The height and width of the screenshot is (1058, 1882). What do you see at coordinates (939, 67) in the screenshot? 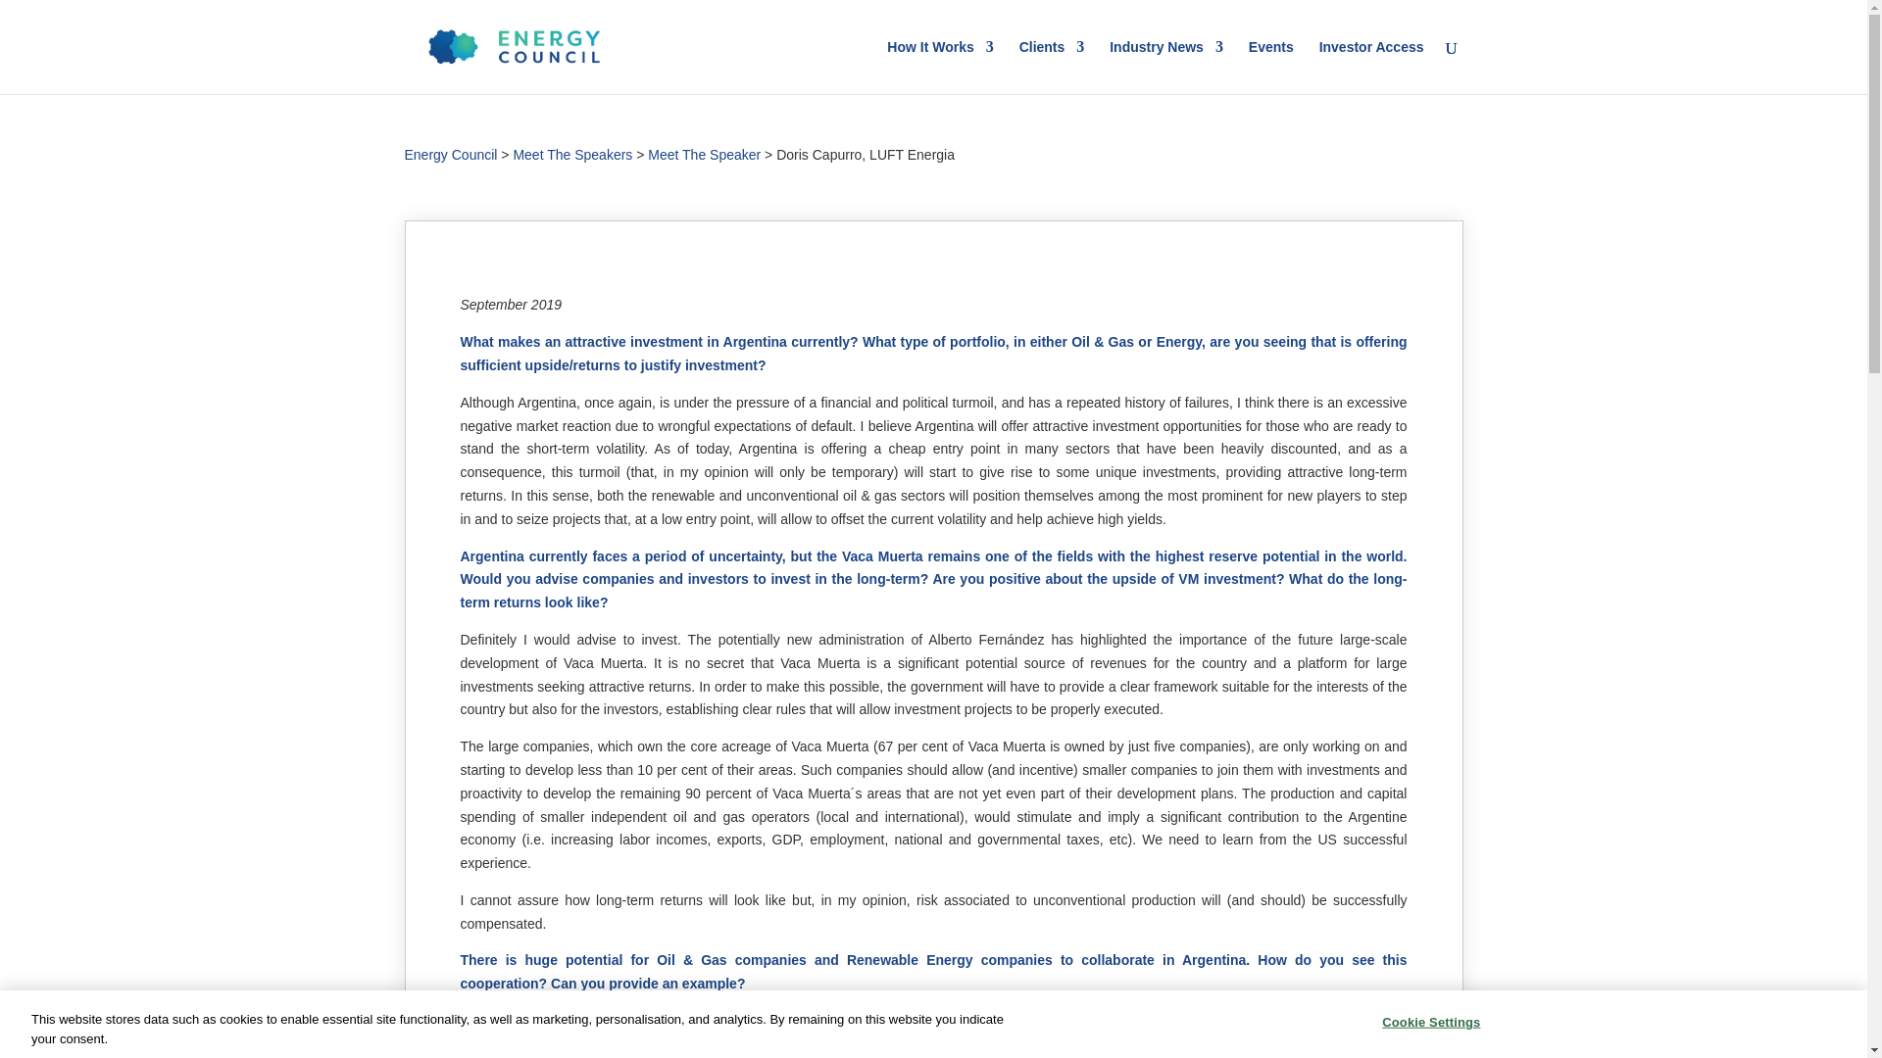
I see `How It Works` at bounding box center [939, 67].